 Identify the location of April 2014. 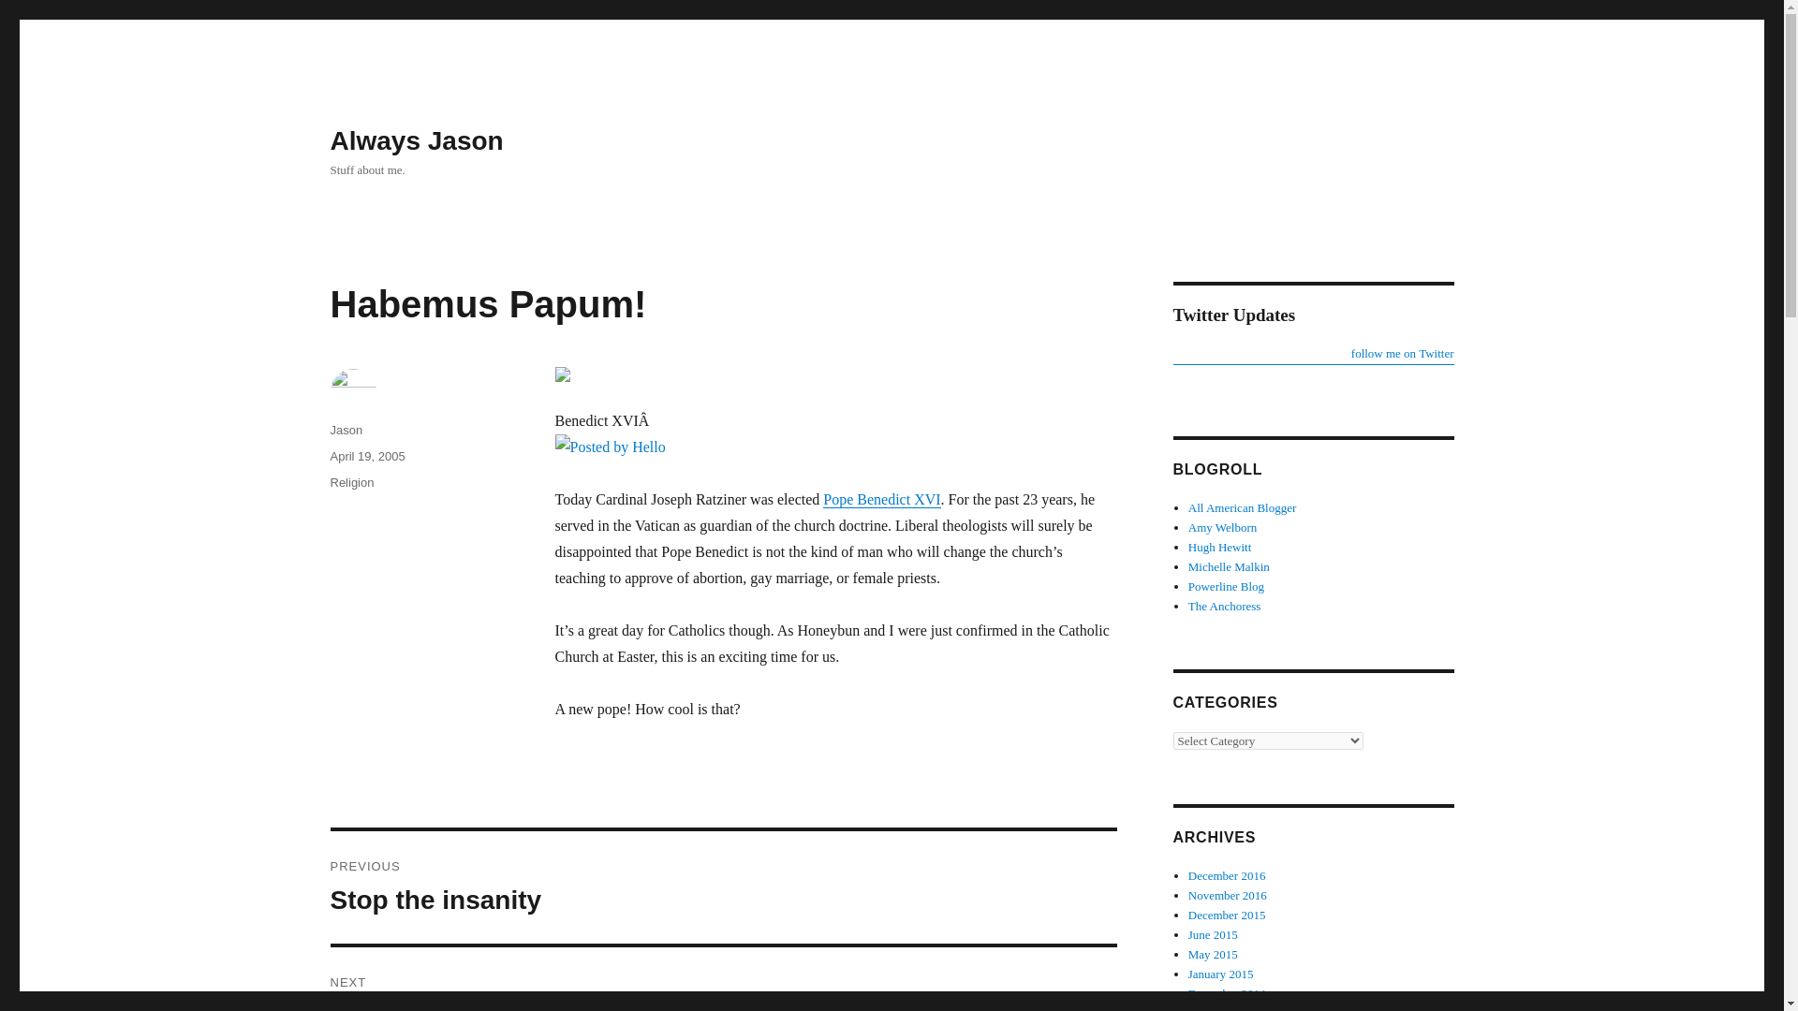
(367, 455).